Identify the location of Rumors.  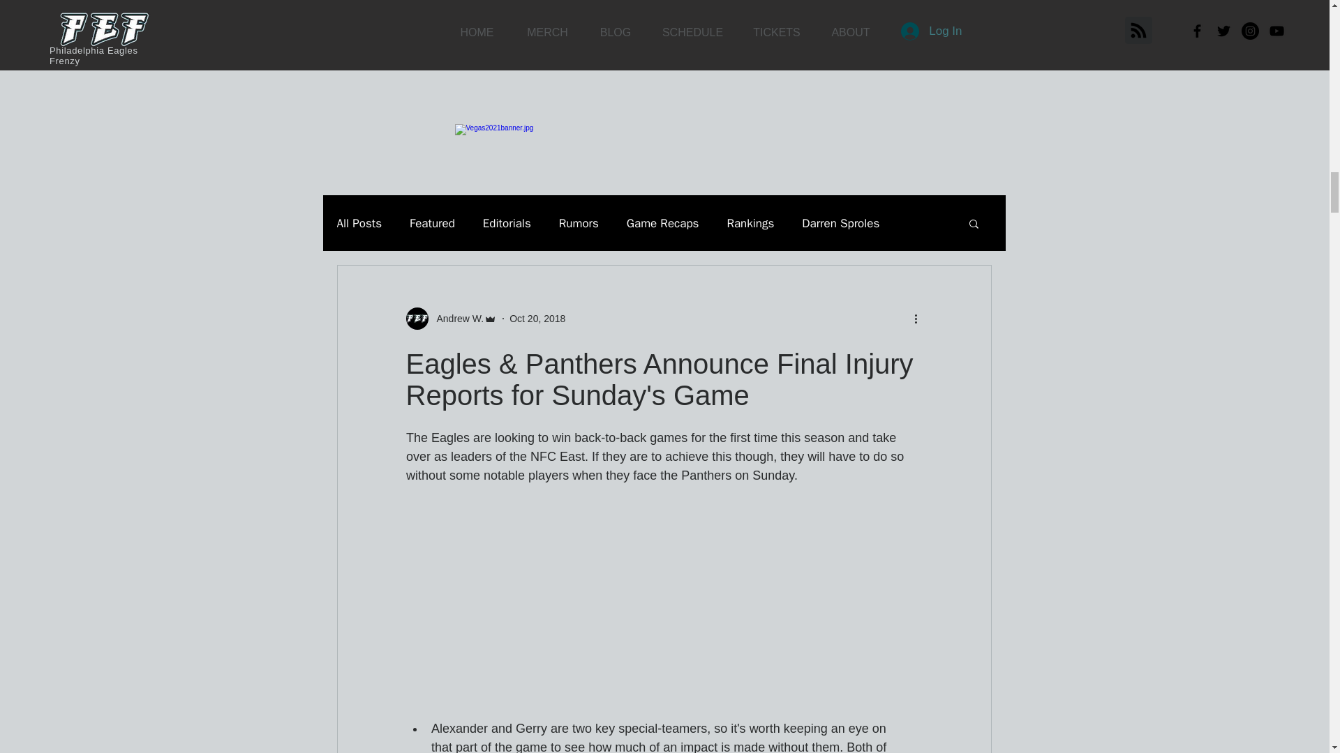
(579, 223).